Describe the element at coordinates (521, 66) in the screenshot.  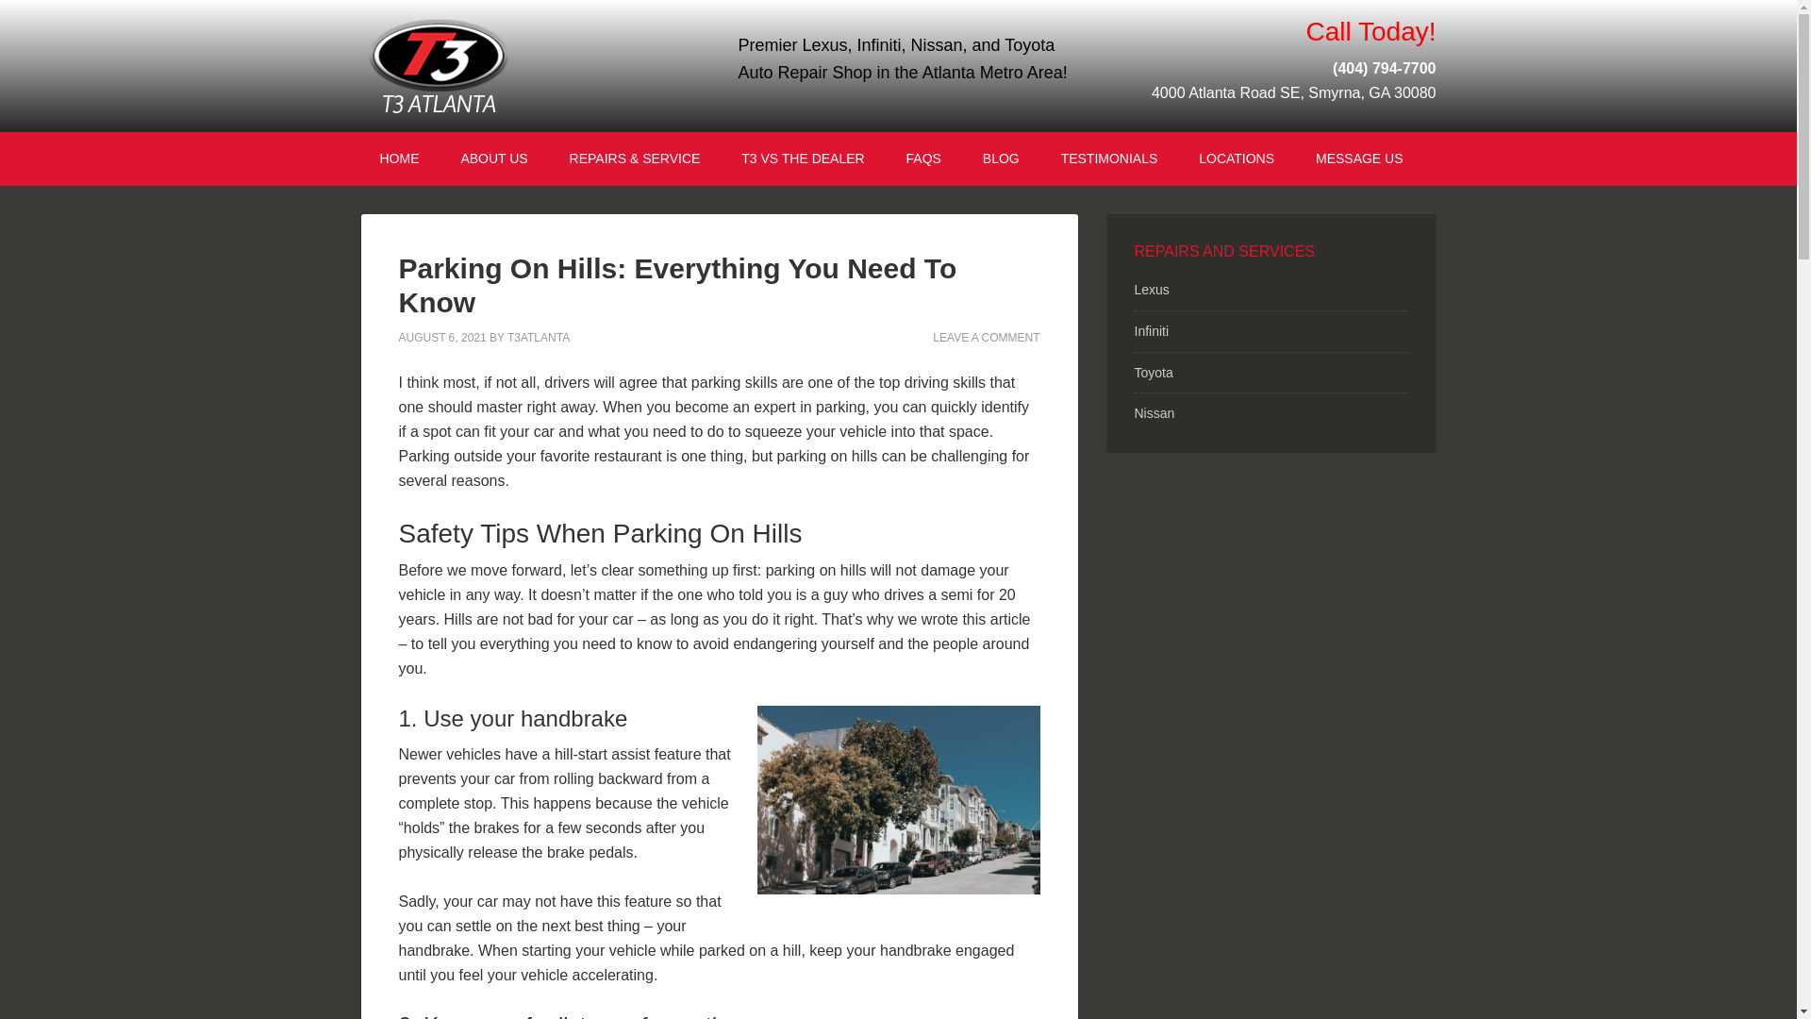
I see `T3 ATLANTA` at that location.